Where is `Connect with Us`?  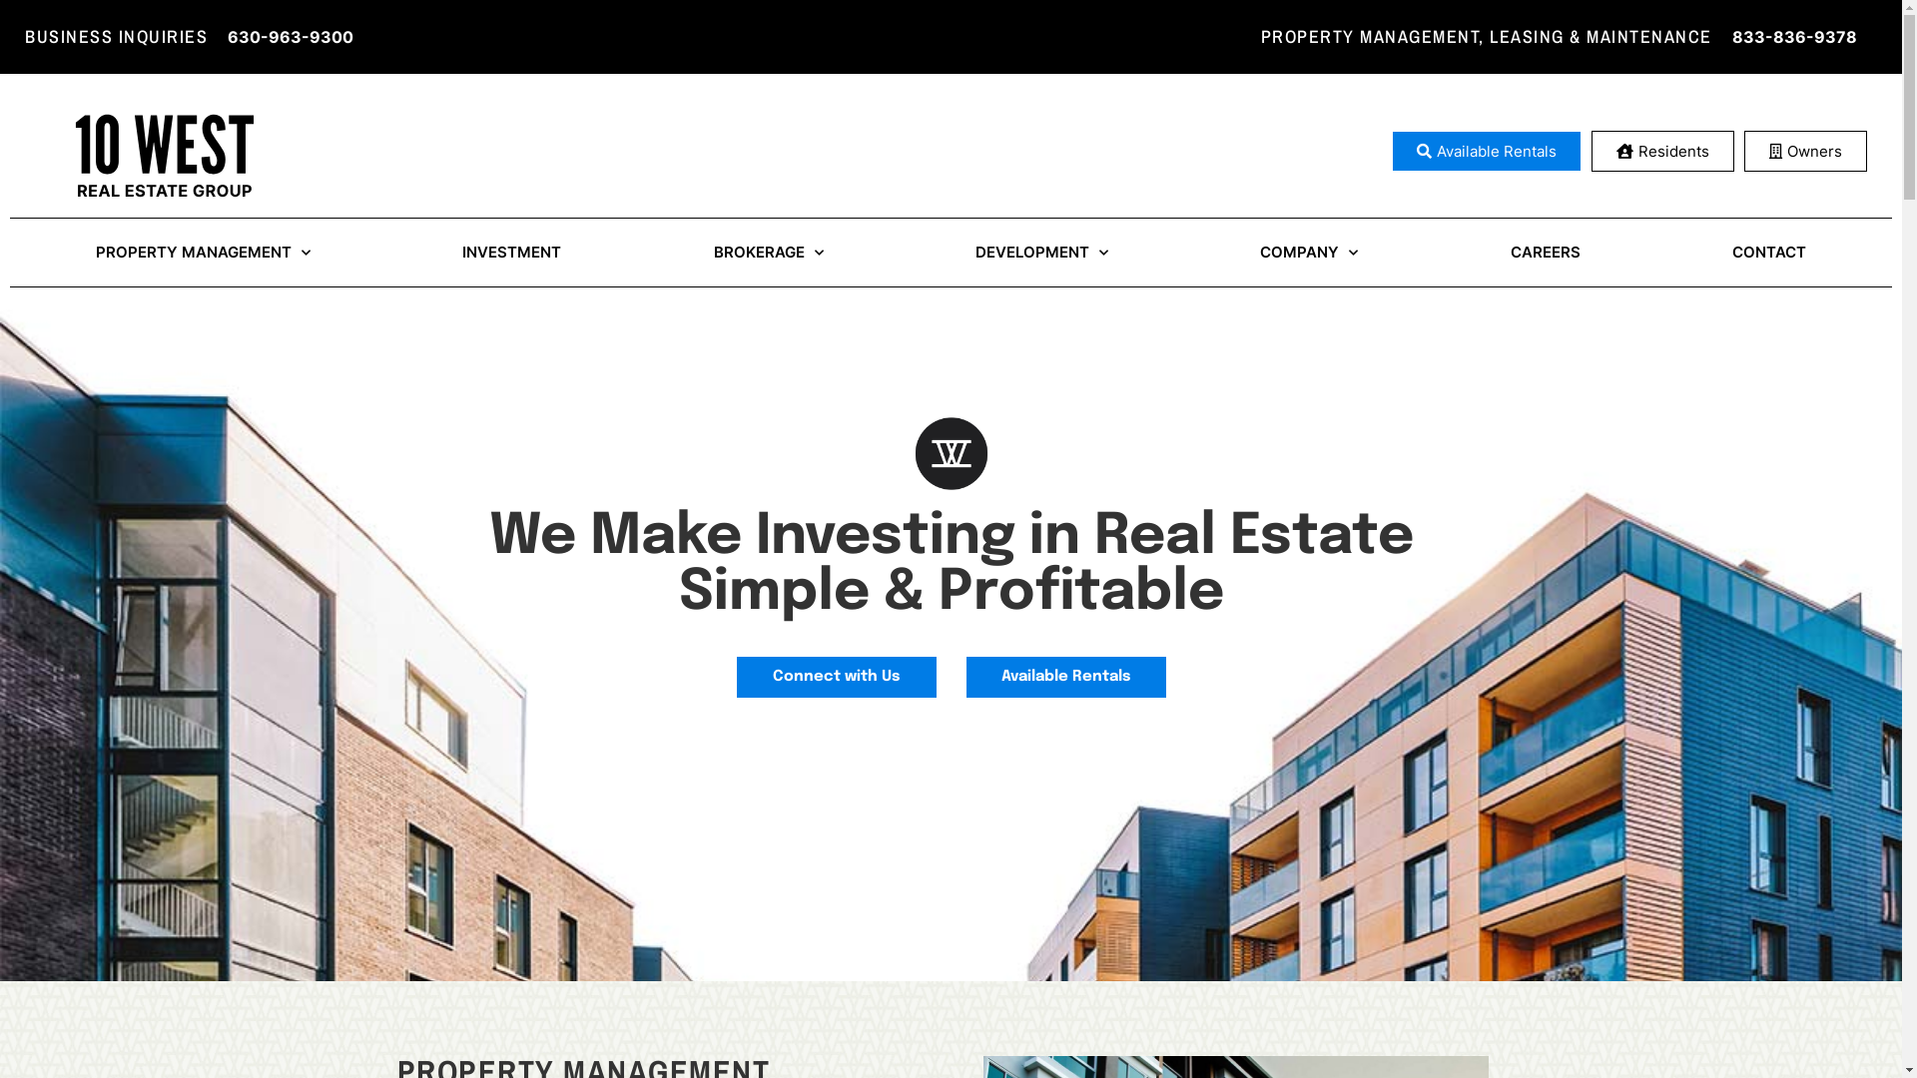
Connect with Us is located at coordinates (837, 677).